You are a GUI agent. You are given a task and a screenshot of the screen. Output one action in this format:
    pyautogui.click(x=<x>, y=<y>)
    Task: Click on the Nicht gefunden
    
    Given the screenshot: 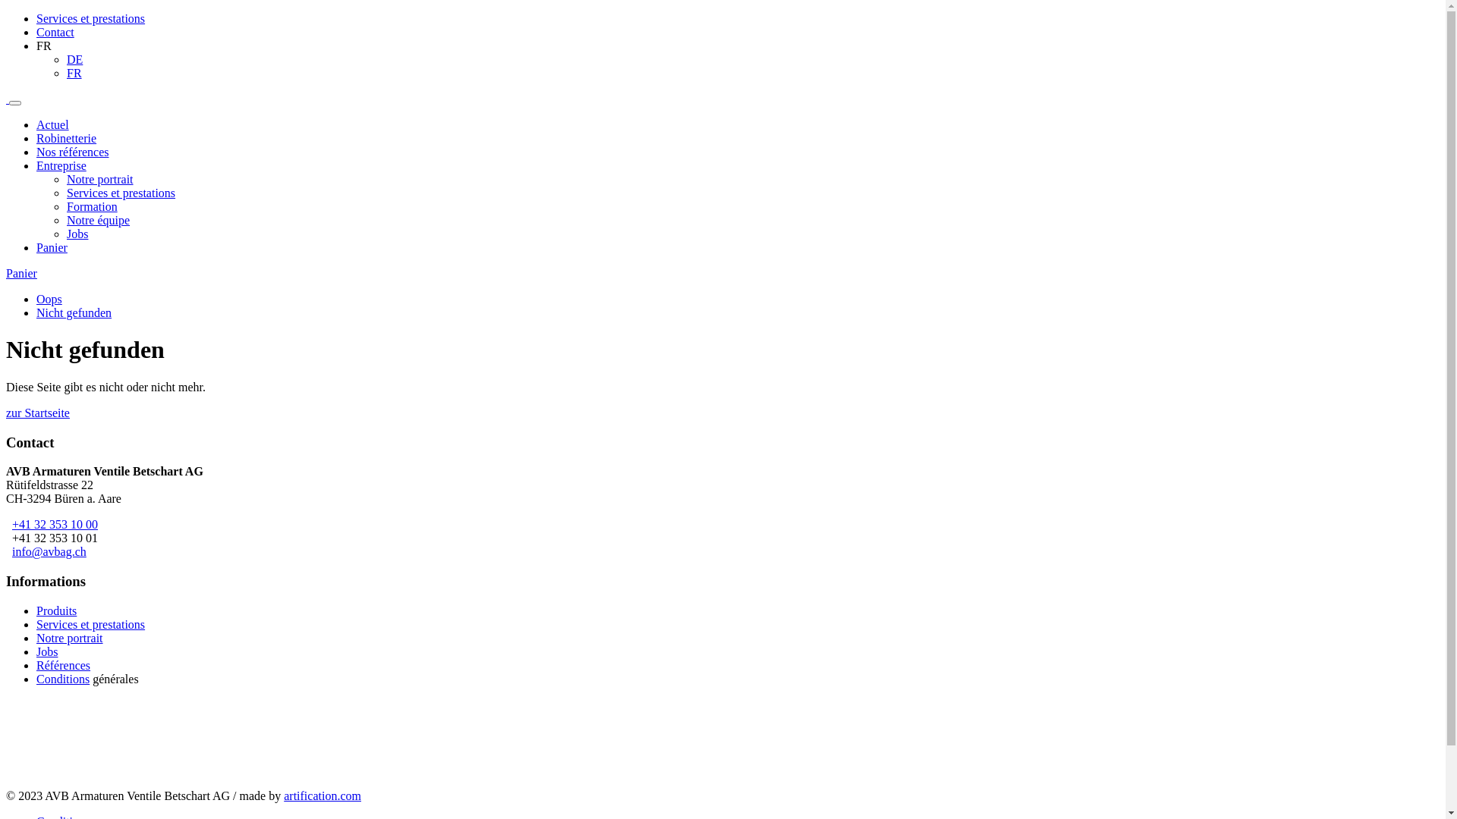 What is the action you would take?
    pyautogui.click(x=74, y=312)
    